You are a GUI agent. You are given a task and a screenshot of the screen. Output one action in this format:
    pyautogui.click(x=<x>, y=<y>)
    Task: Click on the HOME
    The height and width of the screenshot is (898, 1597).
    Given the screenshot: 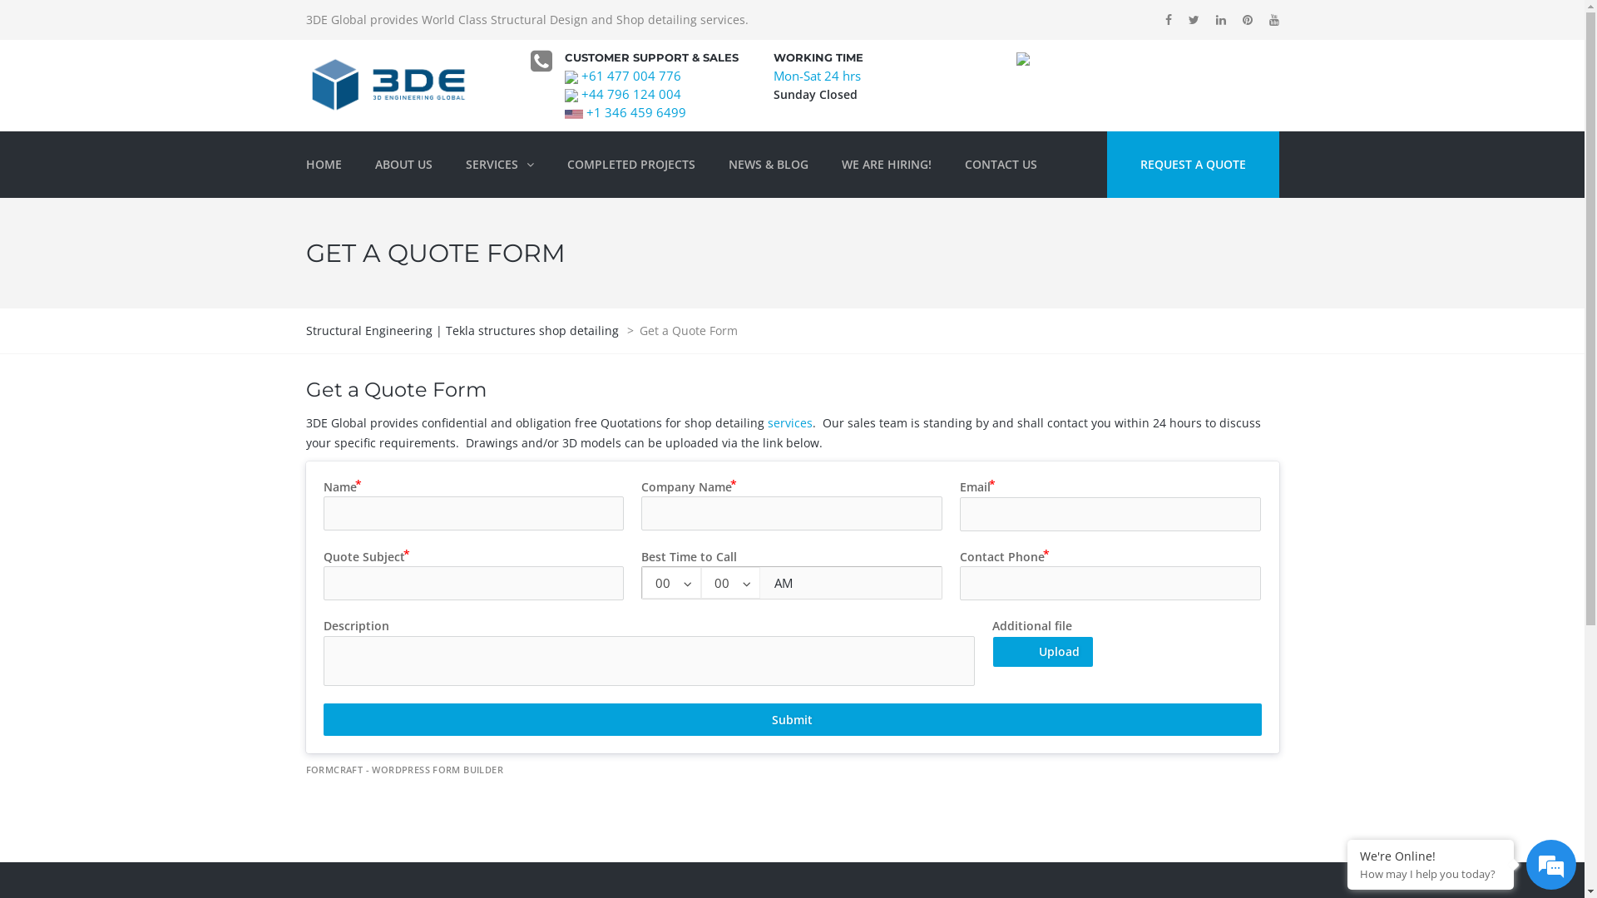 What is the action you would take?
    pyautogui.click(x=333, y=165)
    